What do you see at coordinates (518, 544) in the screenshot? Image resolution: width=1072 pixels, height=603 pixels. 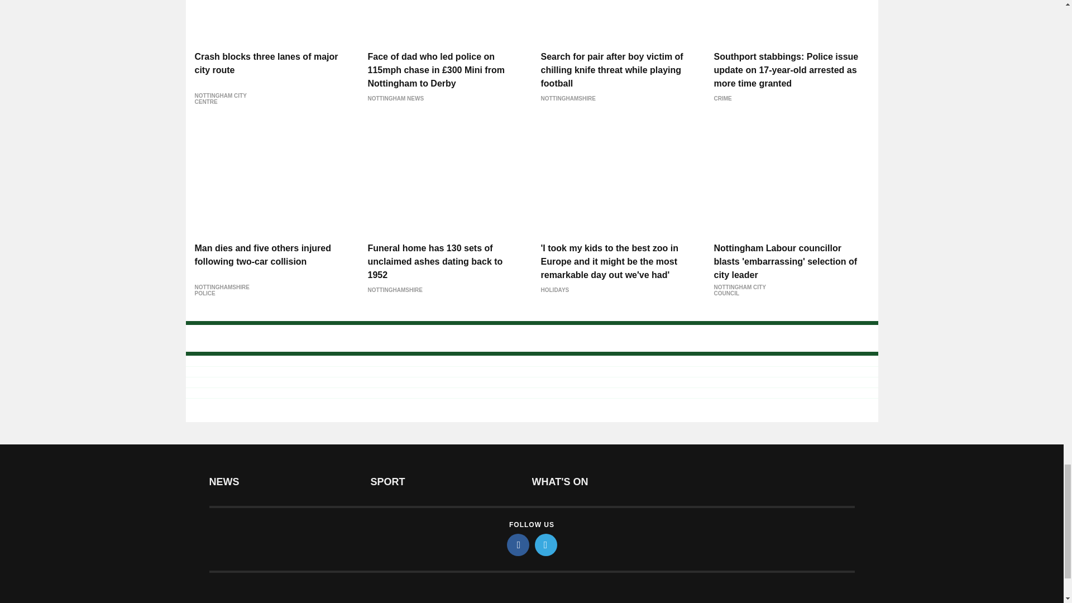 I see `facebook` at bounding box center [518, 544].